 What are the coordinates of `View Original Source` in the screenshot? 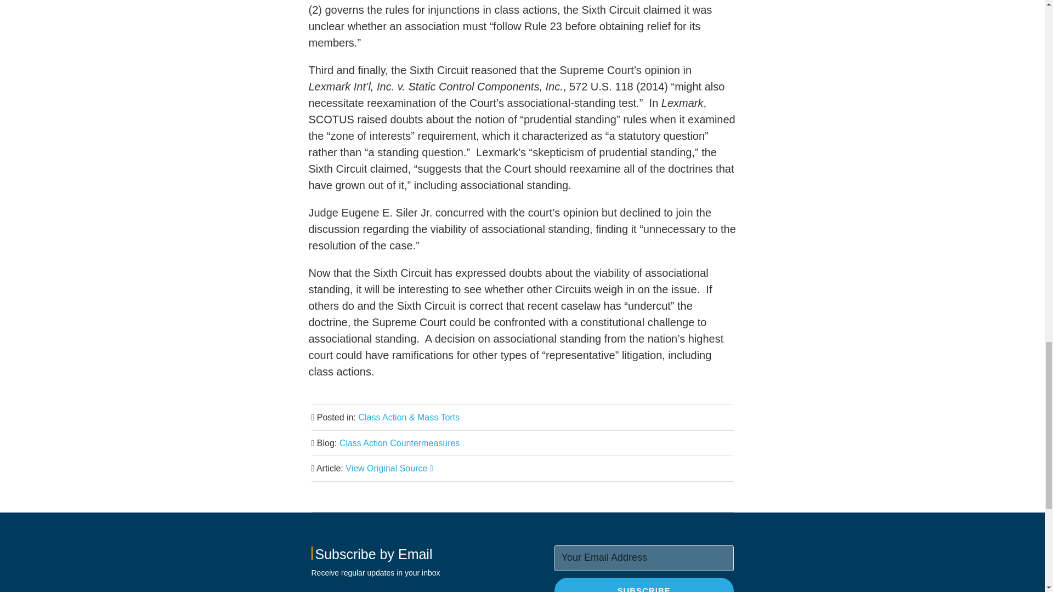 It's located at (389, 468).